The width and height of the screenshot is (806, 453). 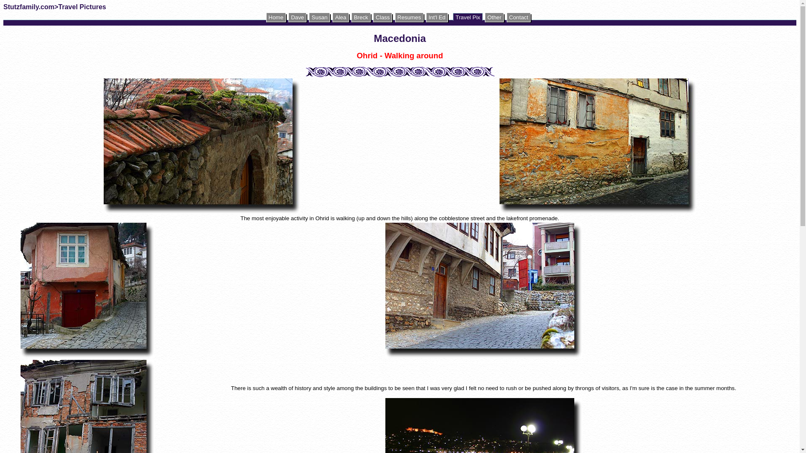 What do you see at coordinates (437, 17) in the screenshot?
I see `Int'l Ed` at bounding box center [437, 17].